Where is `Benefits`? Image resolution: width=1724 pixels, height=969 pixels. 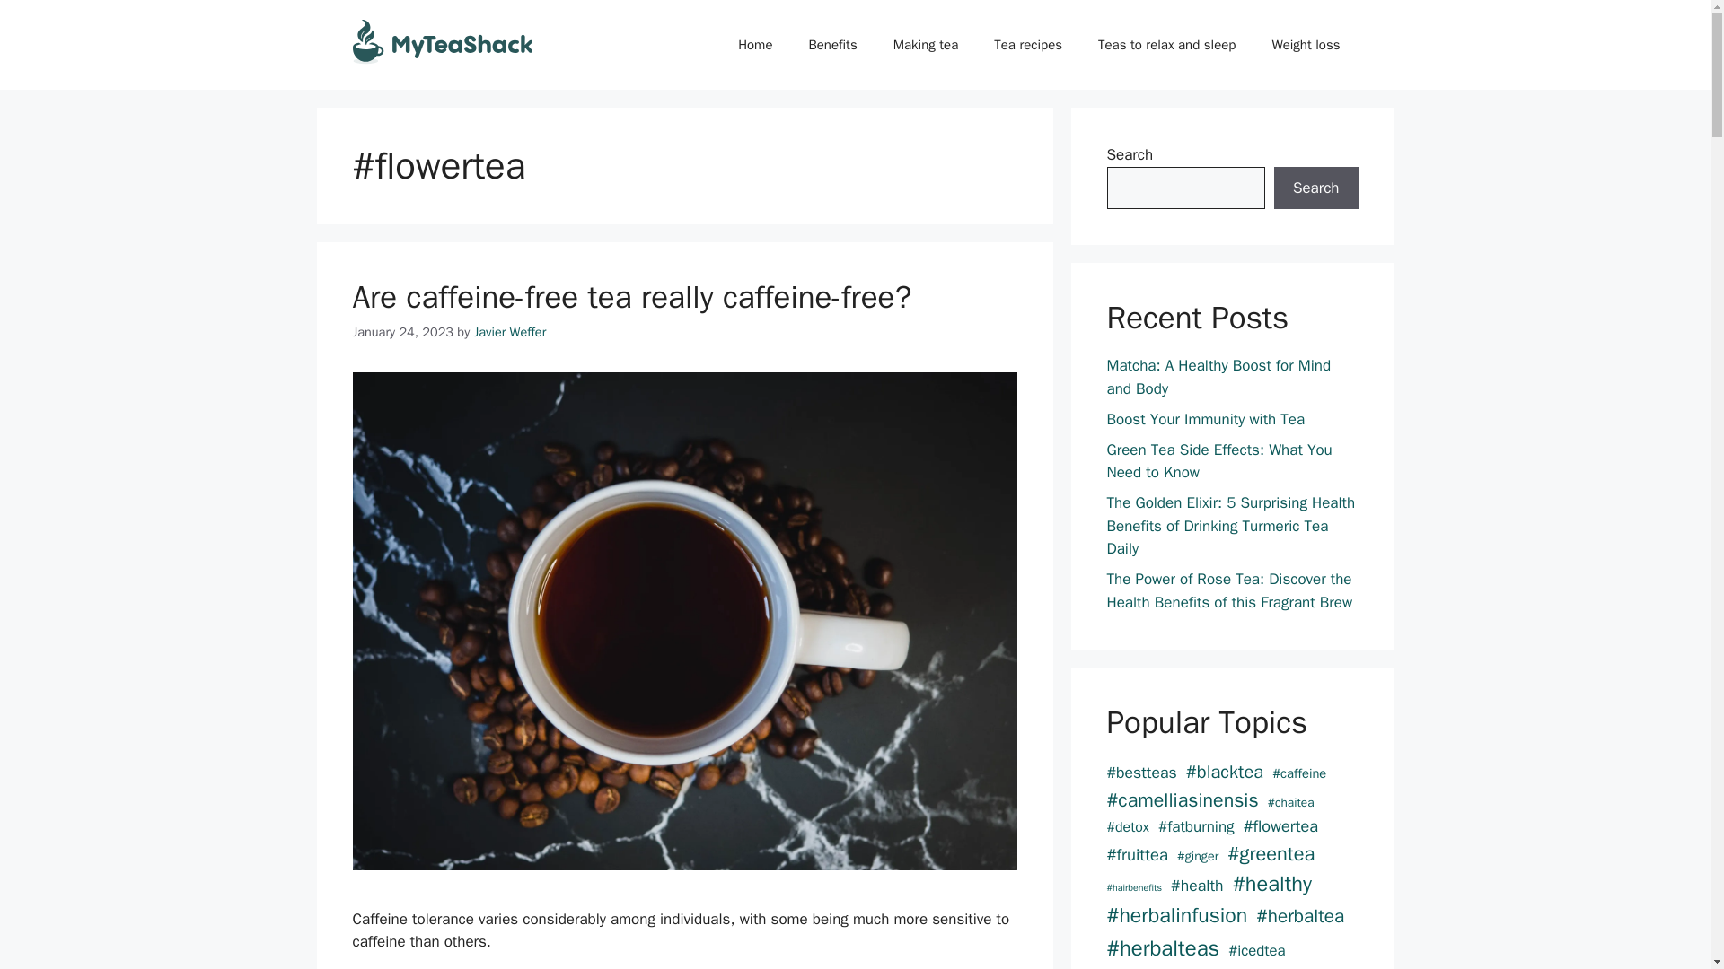 Benefits is located at coordinates (831, 45).